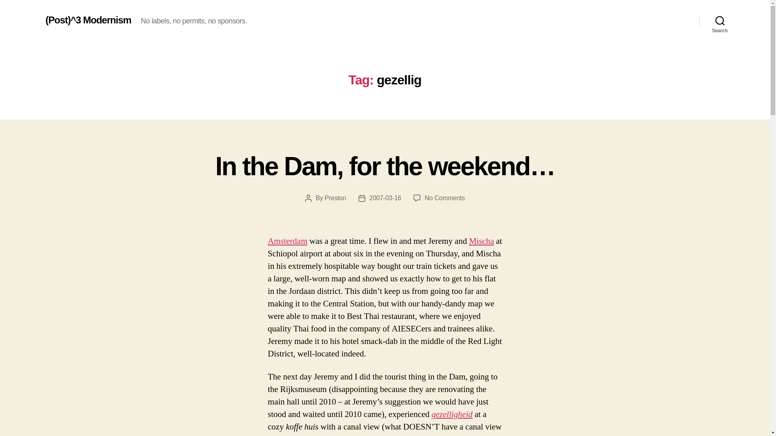 The width and height of the screenshot is (776, 436). Describe the element at coordinates (287, 241) in the screenshot. I see `Amsterdam` at that location.